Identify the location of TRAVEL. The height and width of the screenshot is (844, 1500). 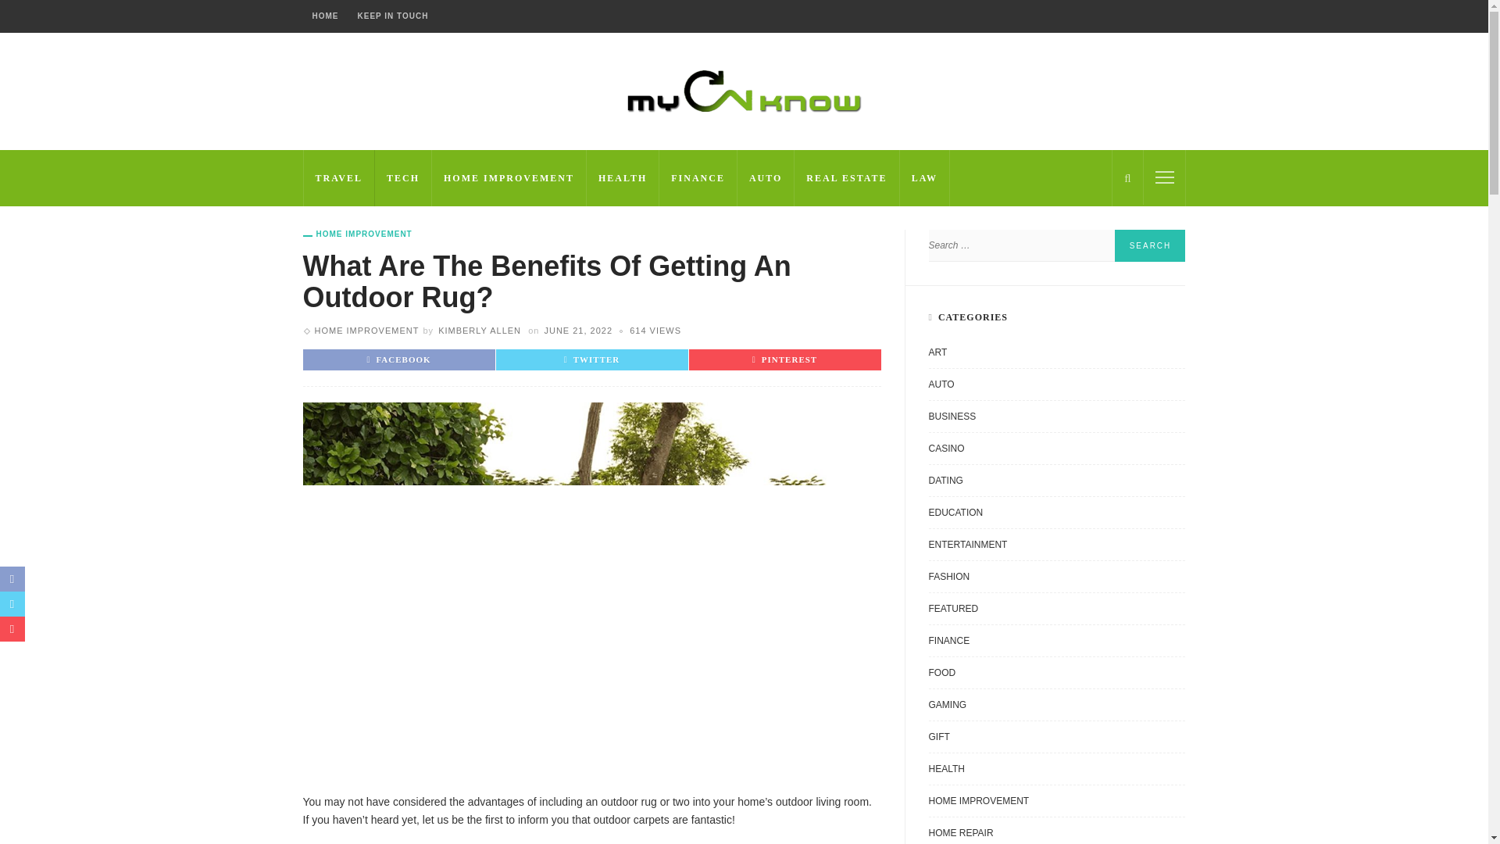
(339, 178).